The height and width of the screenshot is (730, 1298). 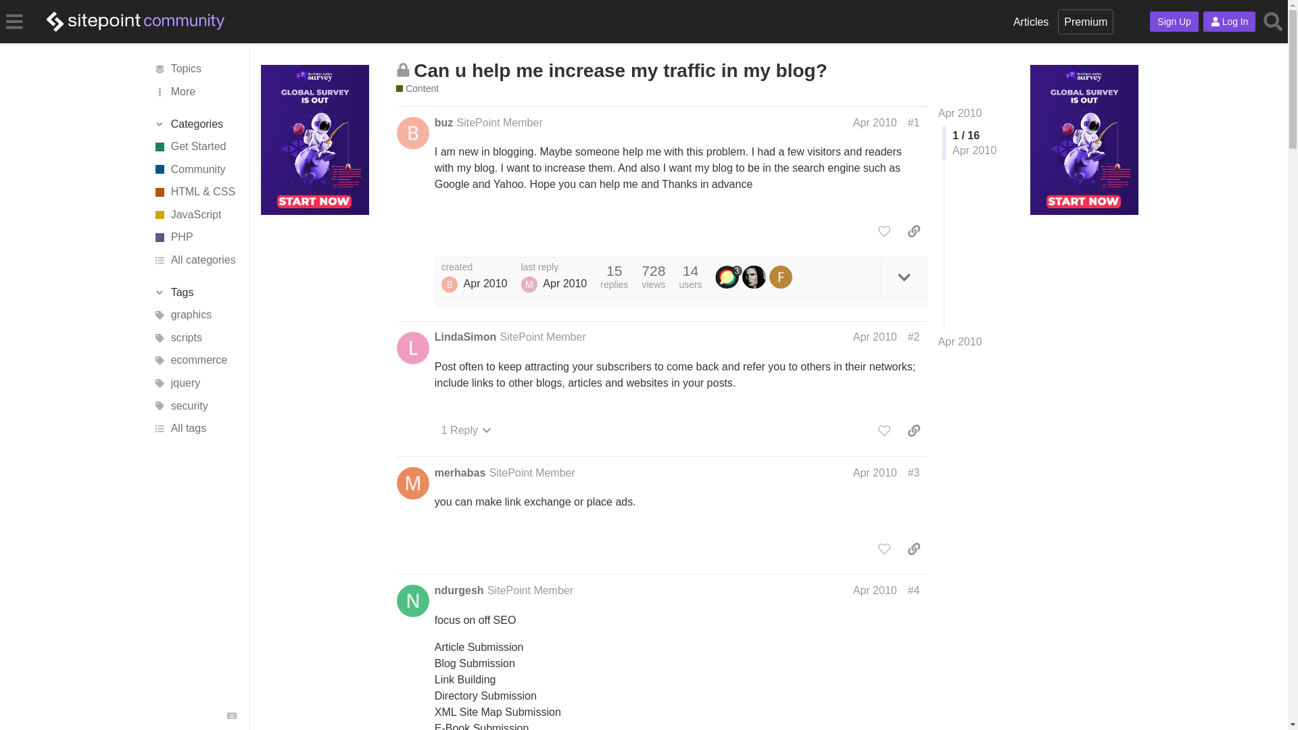 I want to click on JavaScript, so click(x=193, y=215).